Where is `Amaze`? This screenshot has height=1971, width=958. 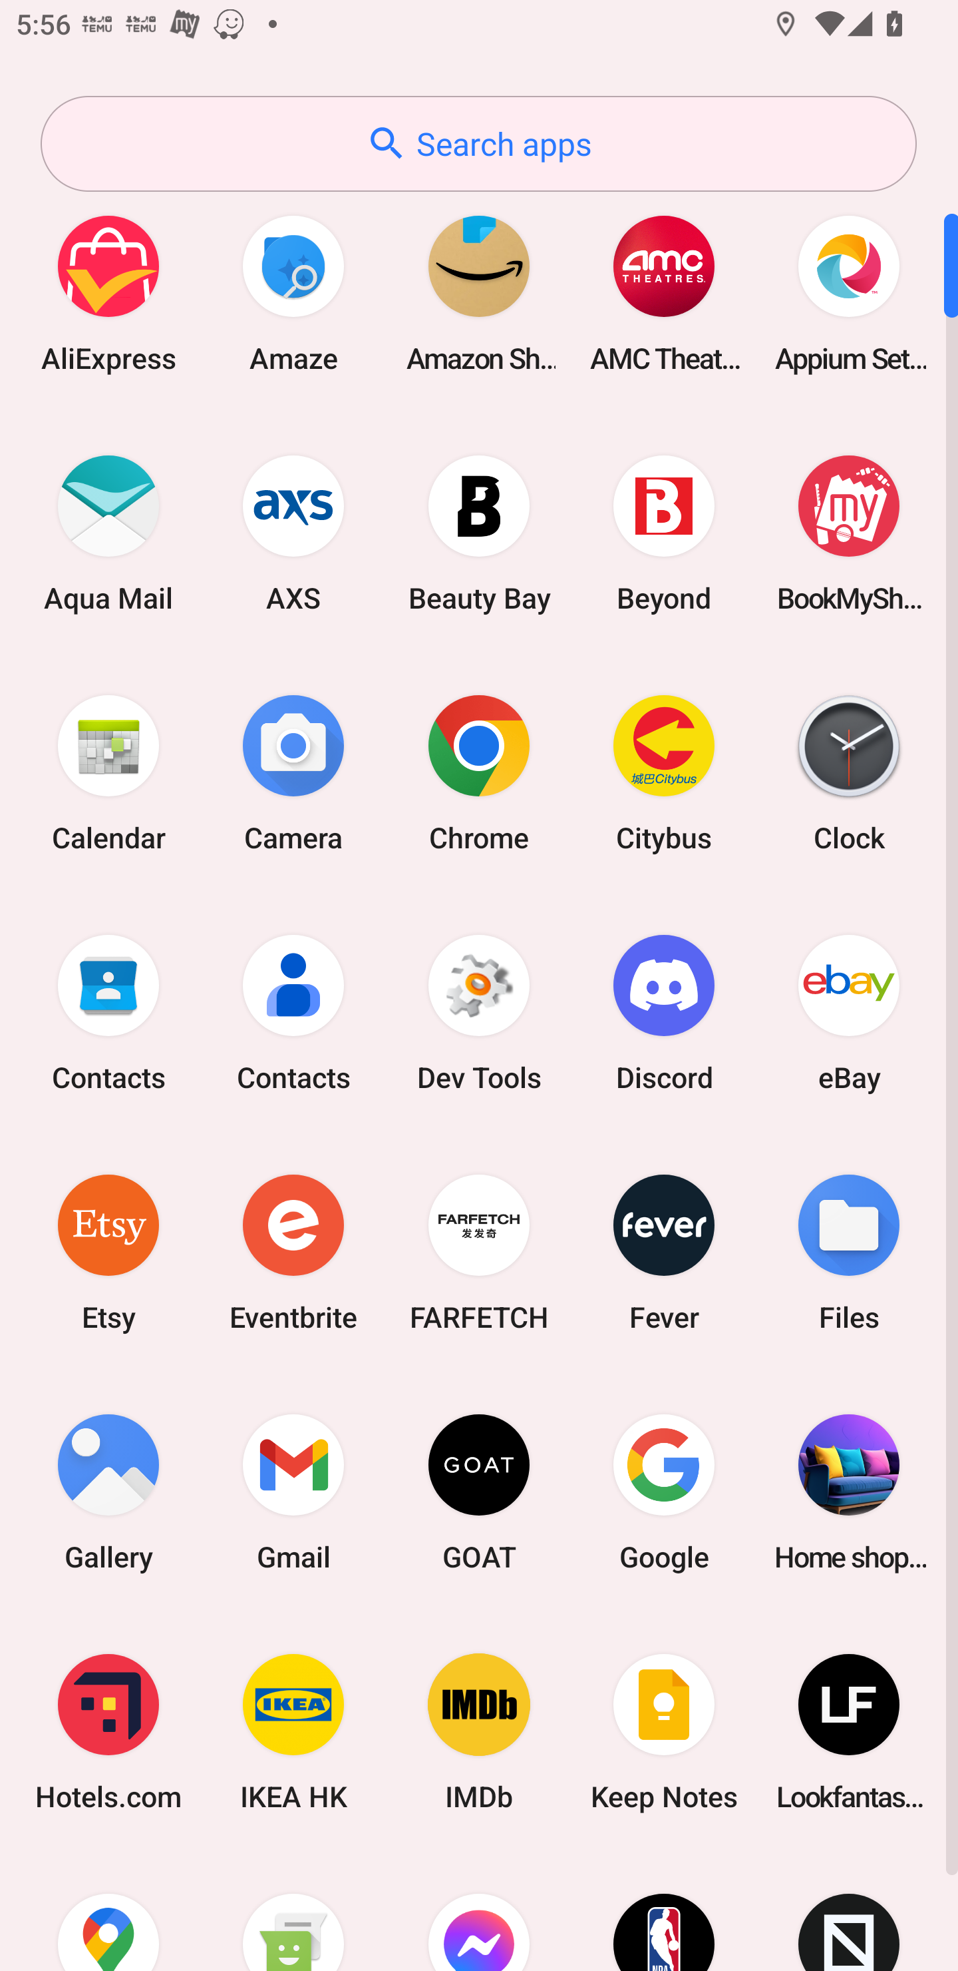 Amaze is located at coordinates (293, 293).